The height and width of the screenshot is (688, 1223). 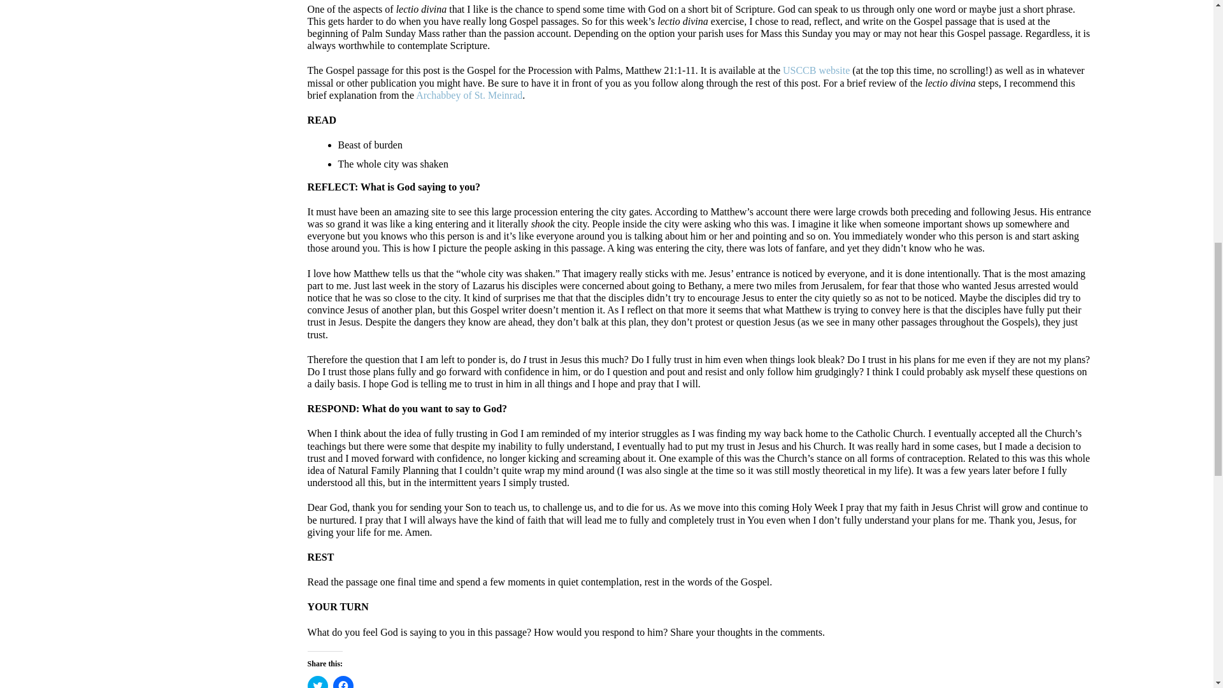 I want to click on USCCB website, so click(x=816, y=70).